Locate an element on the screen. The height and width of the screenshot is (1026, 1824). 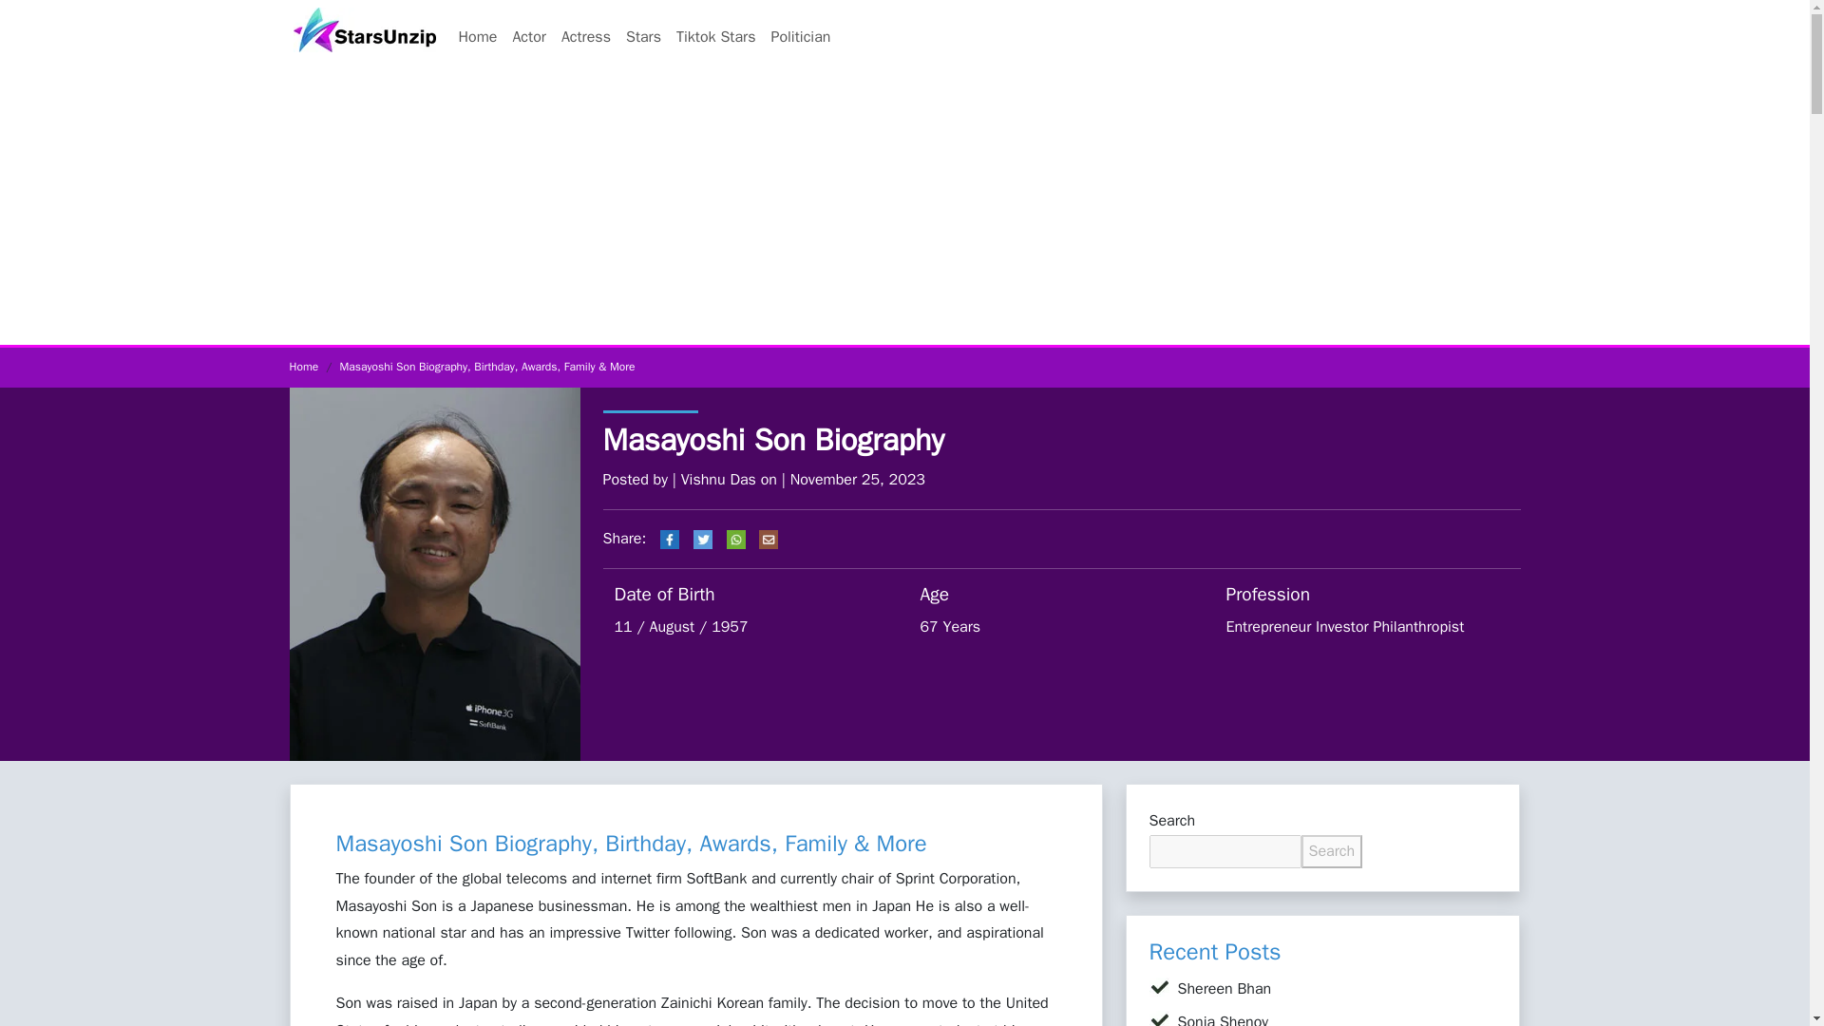
Home is located at coordinates (477, 37).